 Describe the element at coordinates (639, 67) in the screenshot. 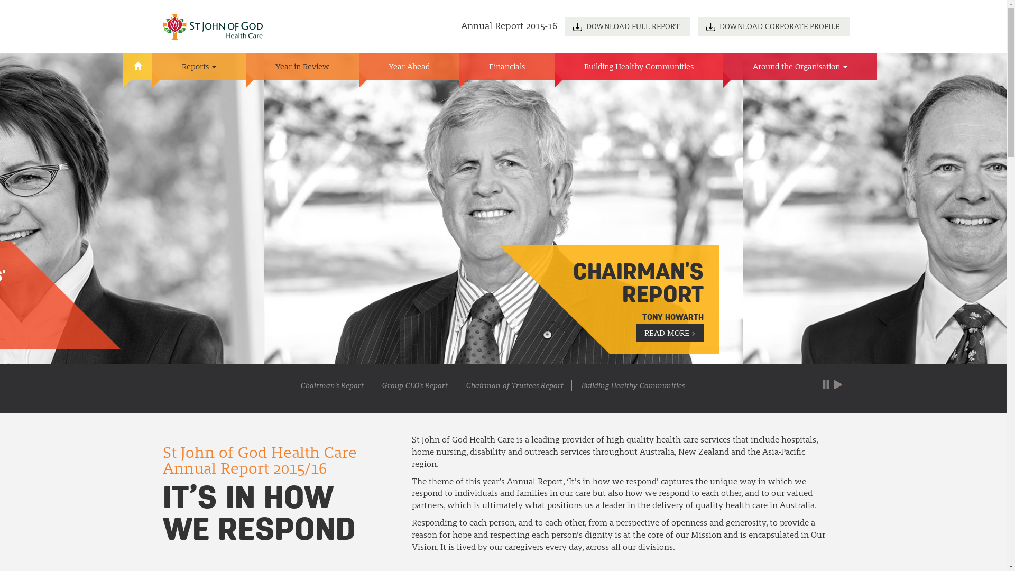

I see `Building Healthy Communities` at that location.